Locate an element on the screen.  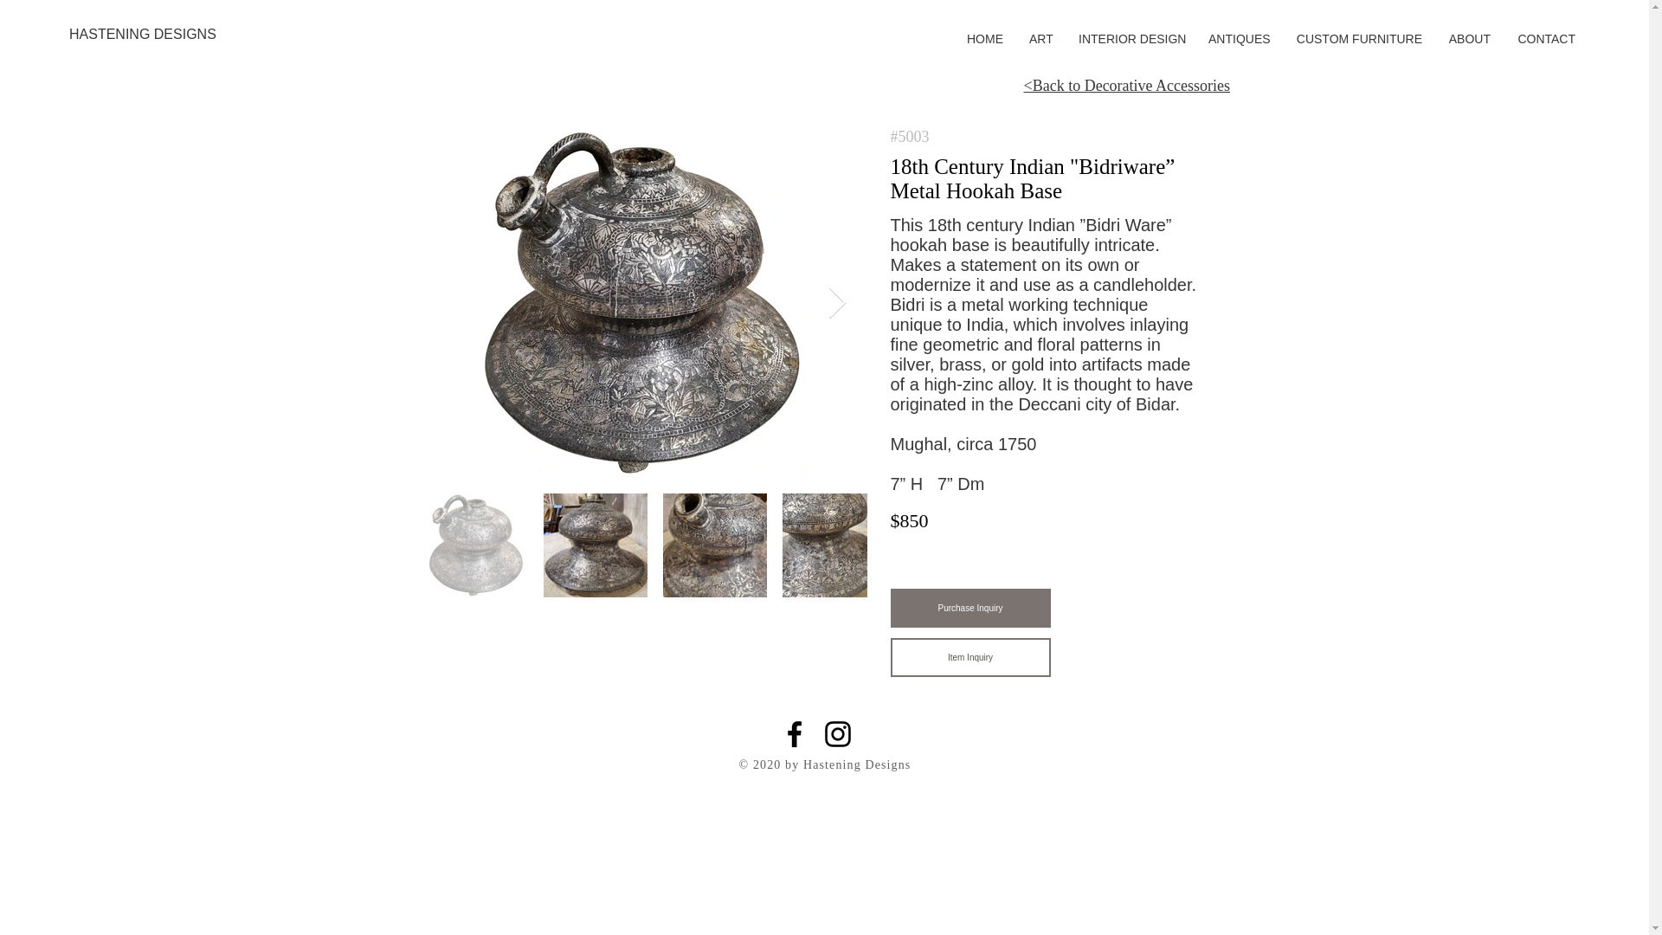
INTERIOR DESIGN is located at coordinates (1130, 39).